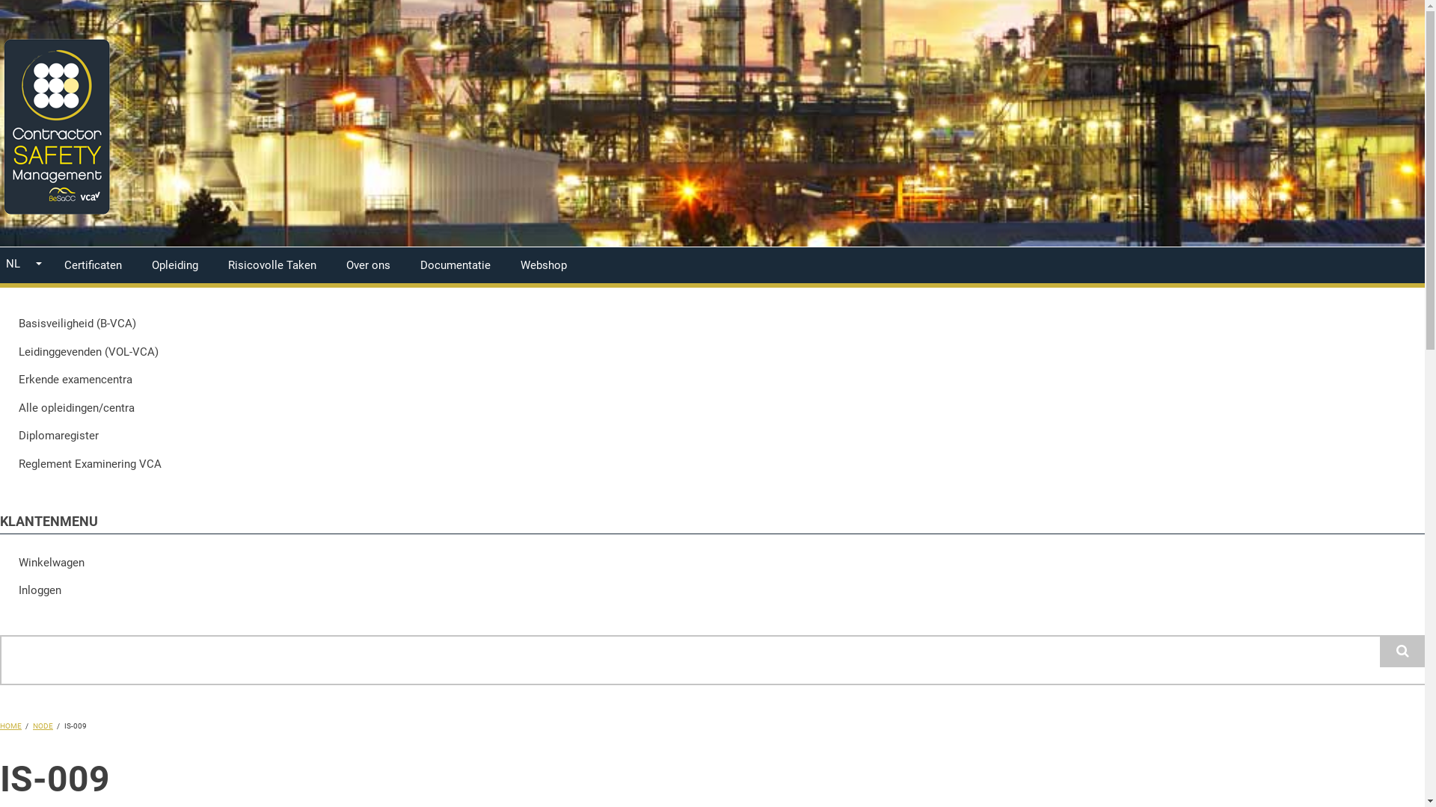 This screenshot has height=807, width=1436. What do you see at coordinates (455, 265) in the screenshot?
I see `Documentatie` at bounding box center [455, 265].